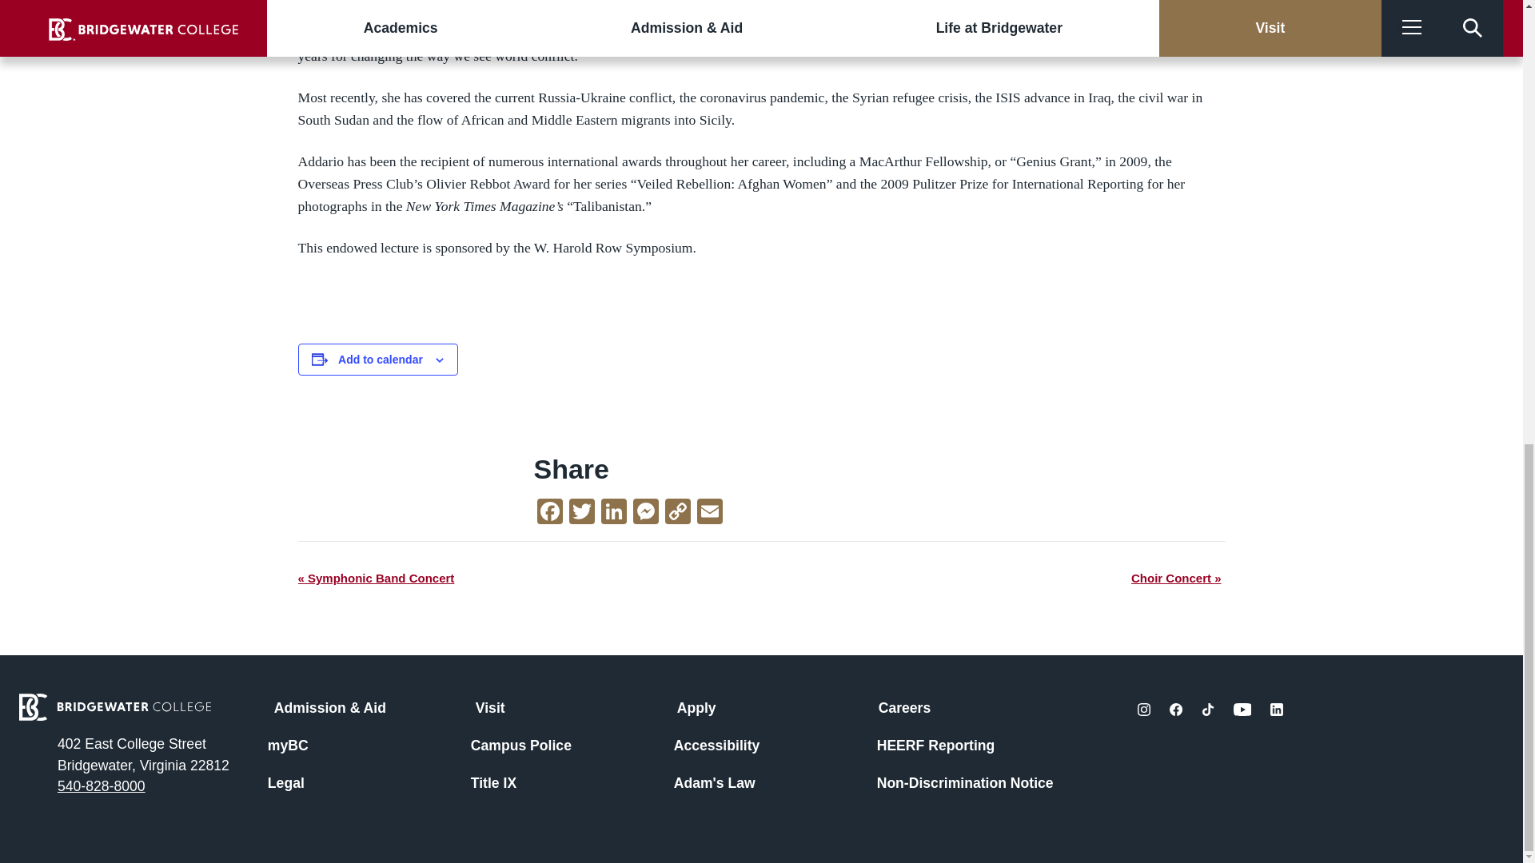  Describe the element at coordinates (582, 513) in the screenshot. I see `Twitter` at that location.